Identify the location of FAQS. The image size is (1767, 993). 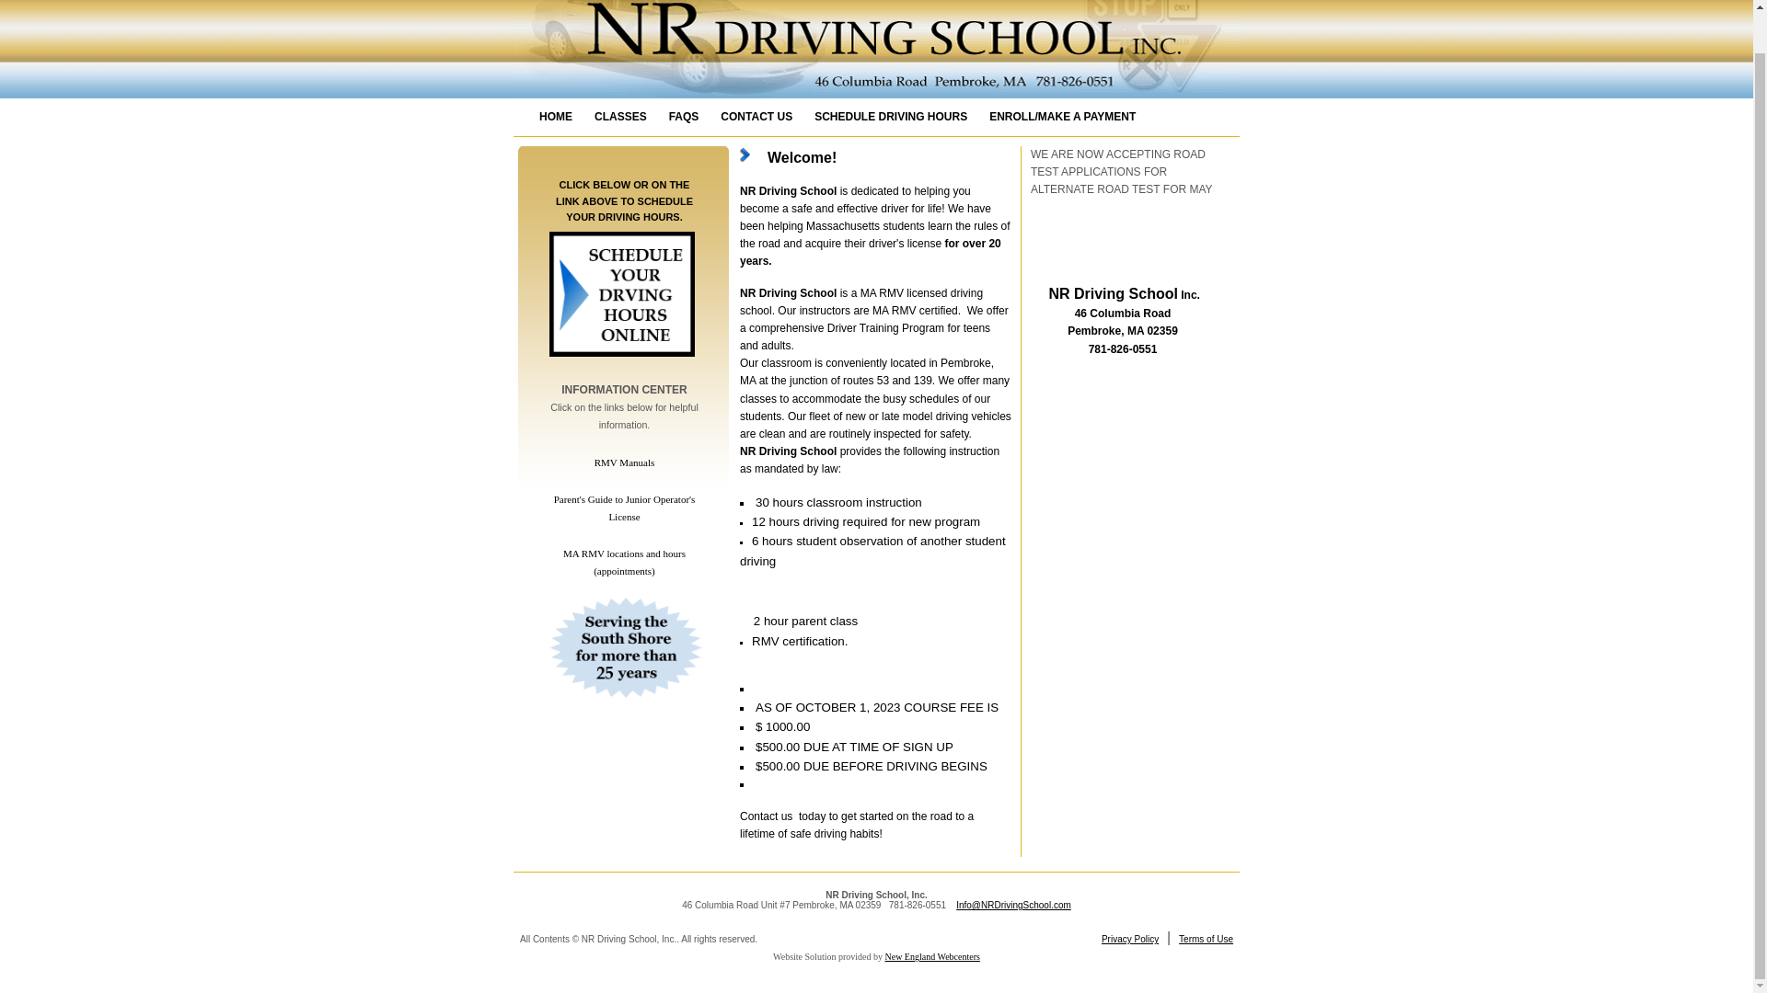
(683, 116).